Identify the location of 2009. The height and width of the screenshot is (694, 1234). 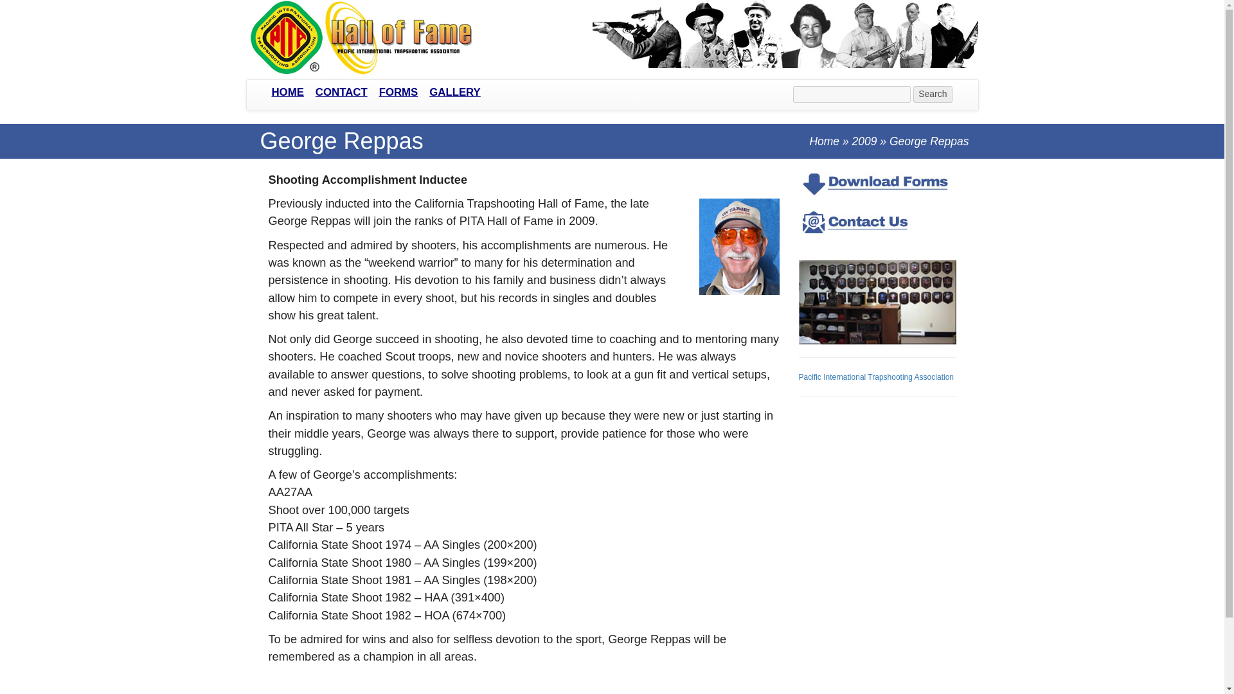
(865, 141).